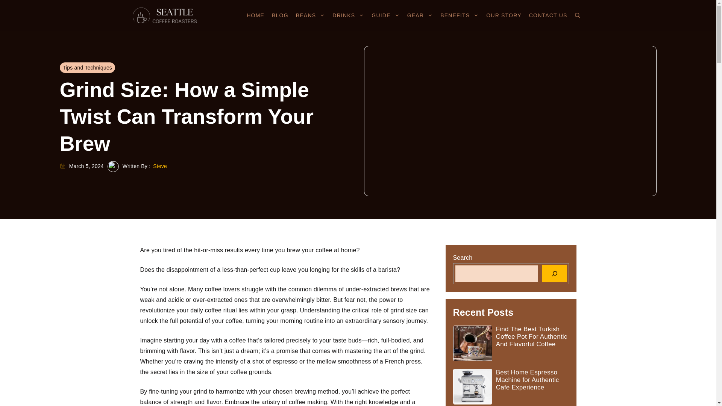  I want to click on BLOG, so click(280, 15).